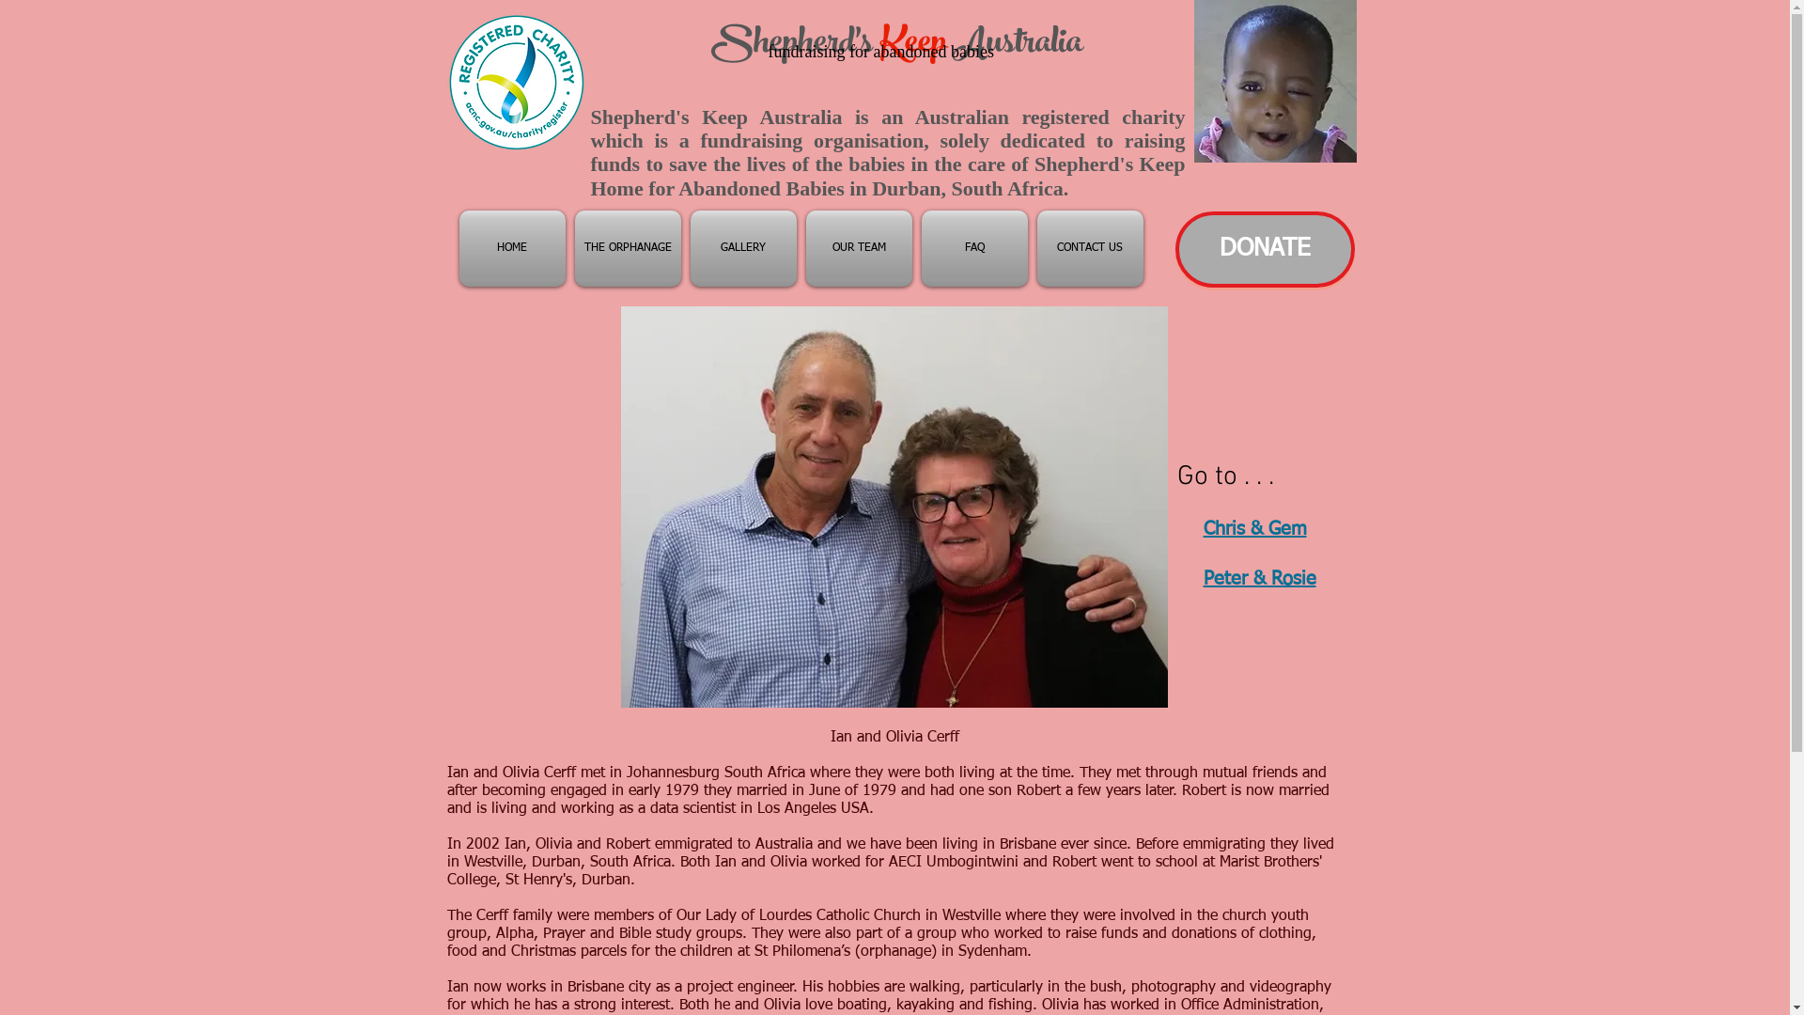  Describe the element at coordinates (975, 248) in the screenshot. I see `FAQ` at that location.